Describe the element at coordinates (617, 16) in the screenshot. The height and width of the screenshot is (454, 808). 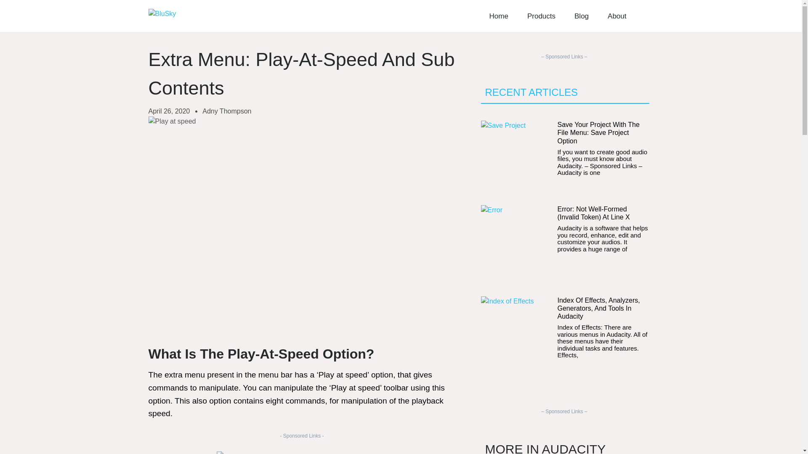
I see `About` at that location.